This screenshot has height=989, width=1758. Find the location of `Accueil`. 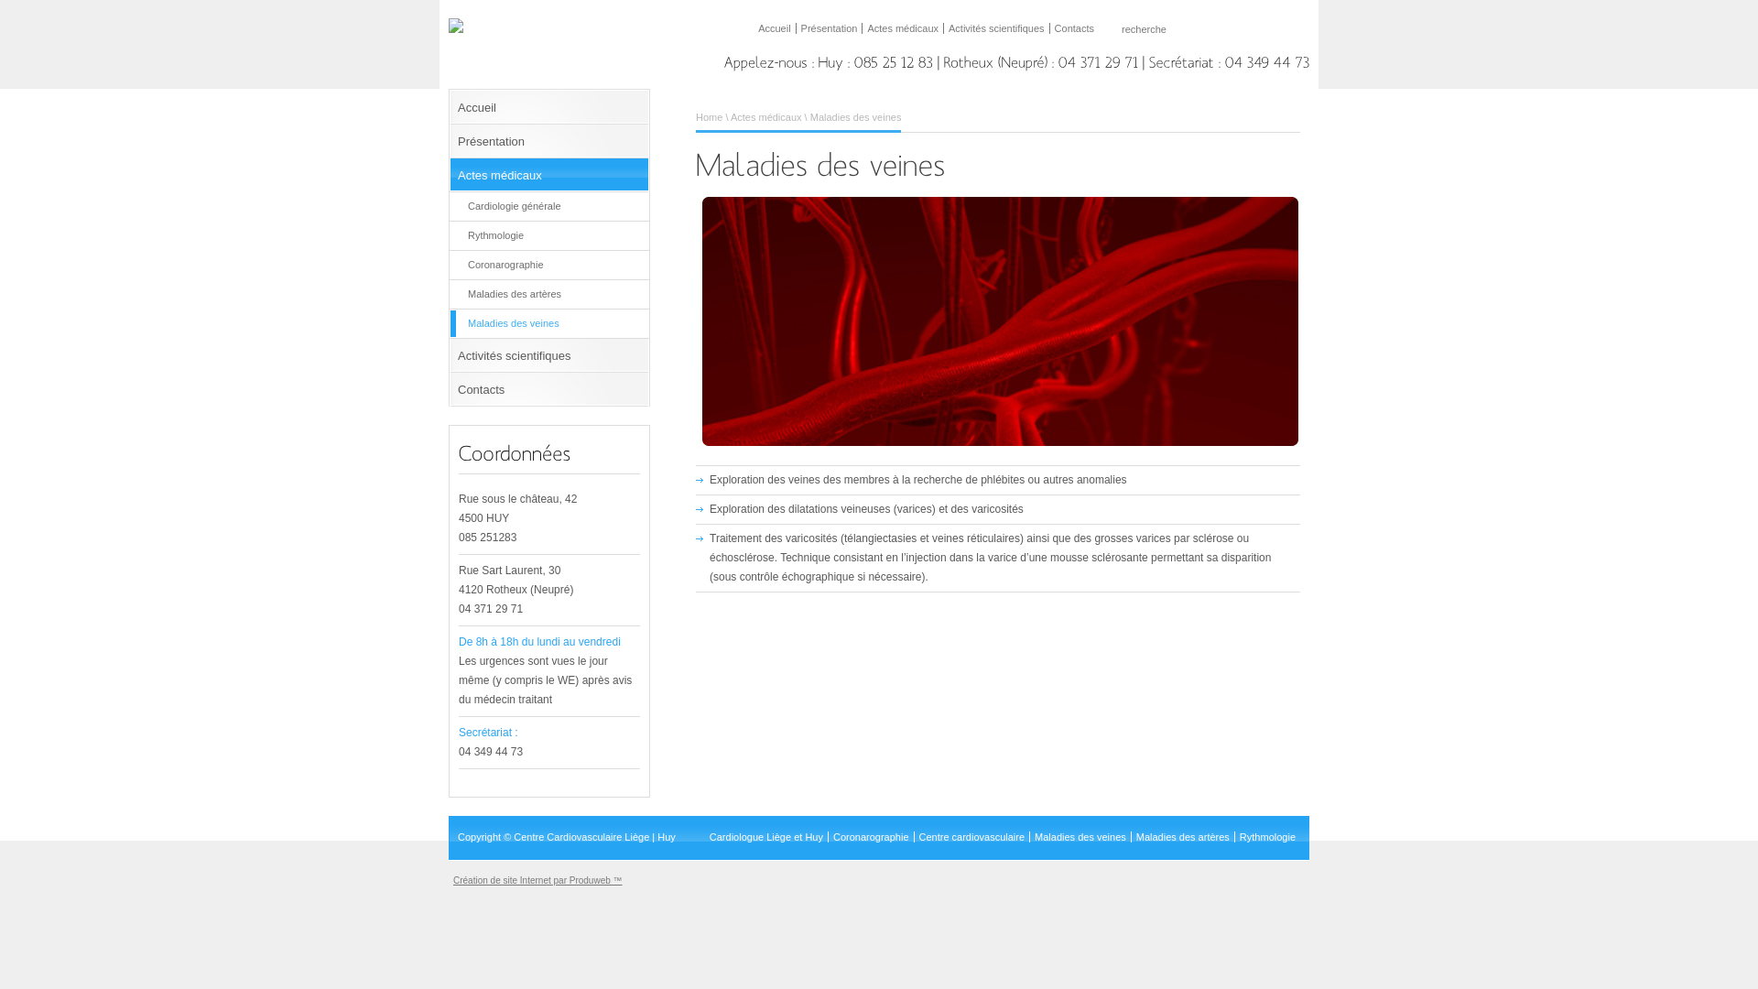

Accueil is located at coordinates (549, 108).